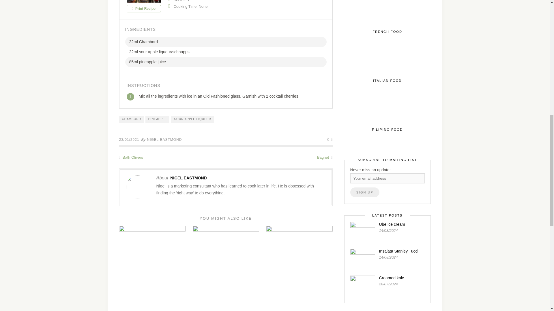  Describe the element at coordinates (365, 192) in the screenshot. I see `Sign up` at that location.